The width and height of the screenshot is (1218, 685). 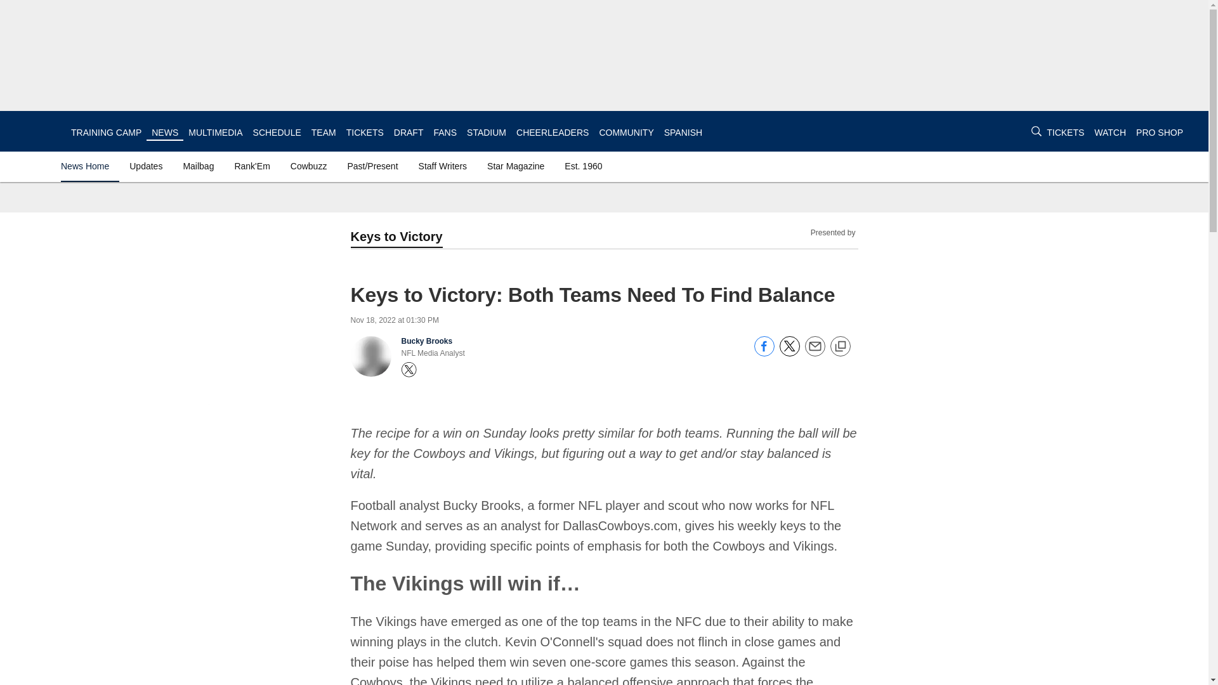 I want to click on STADIUM, so click(x=486, y=132).